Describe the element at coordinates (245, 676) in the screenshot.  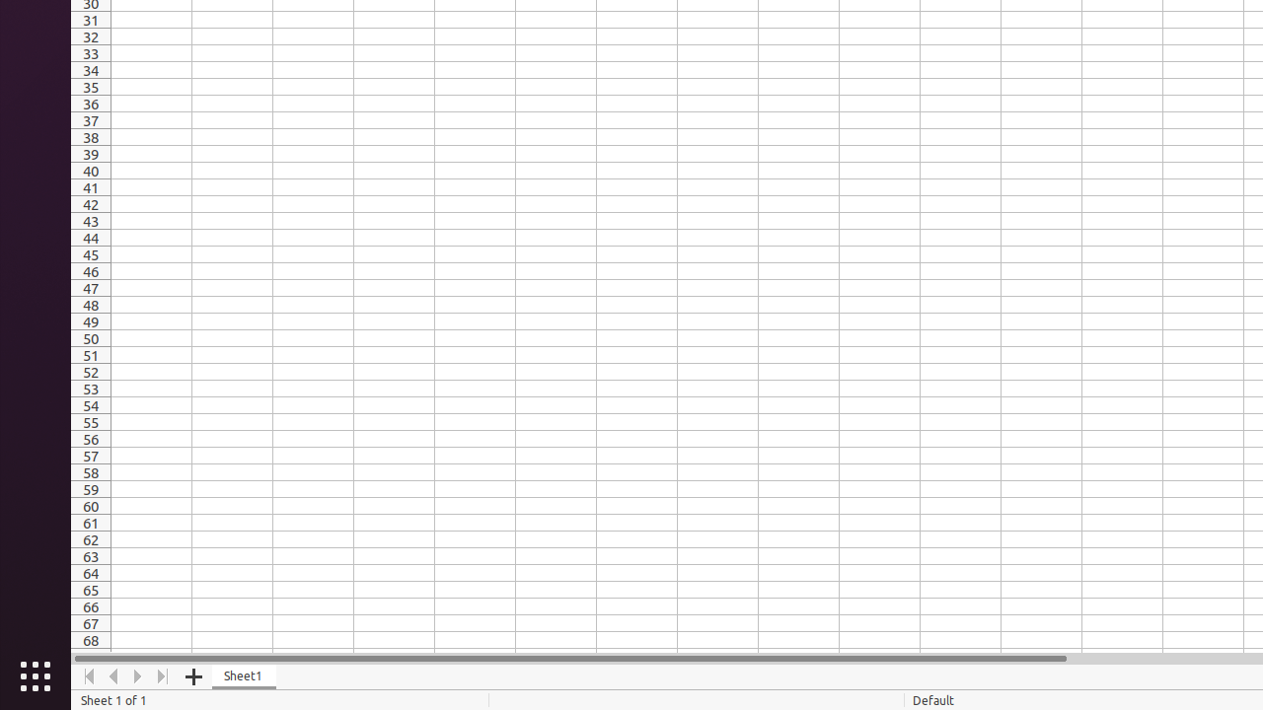
I see `Sheet1` at that location.